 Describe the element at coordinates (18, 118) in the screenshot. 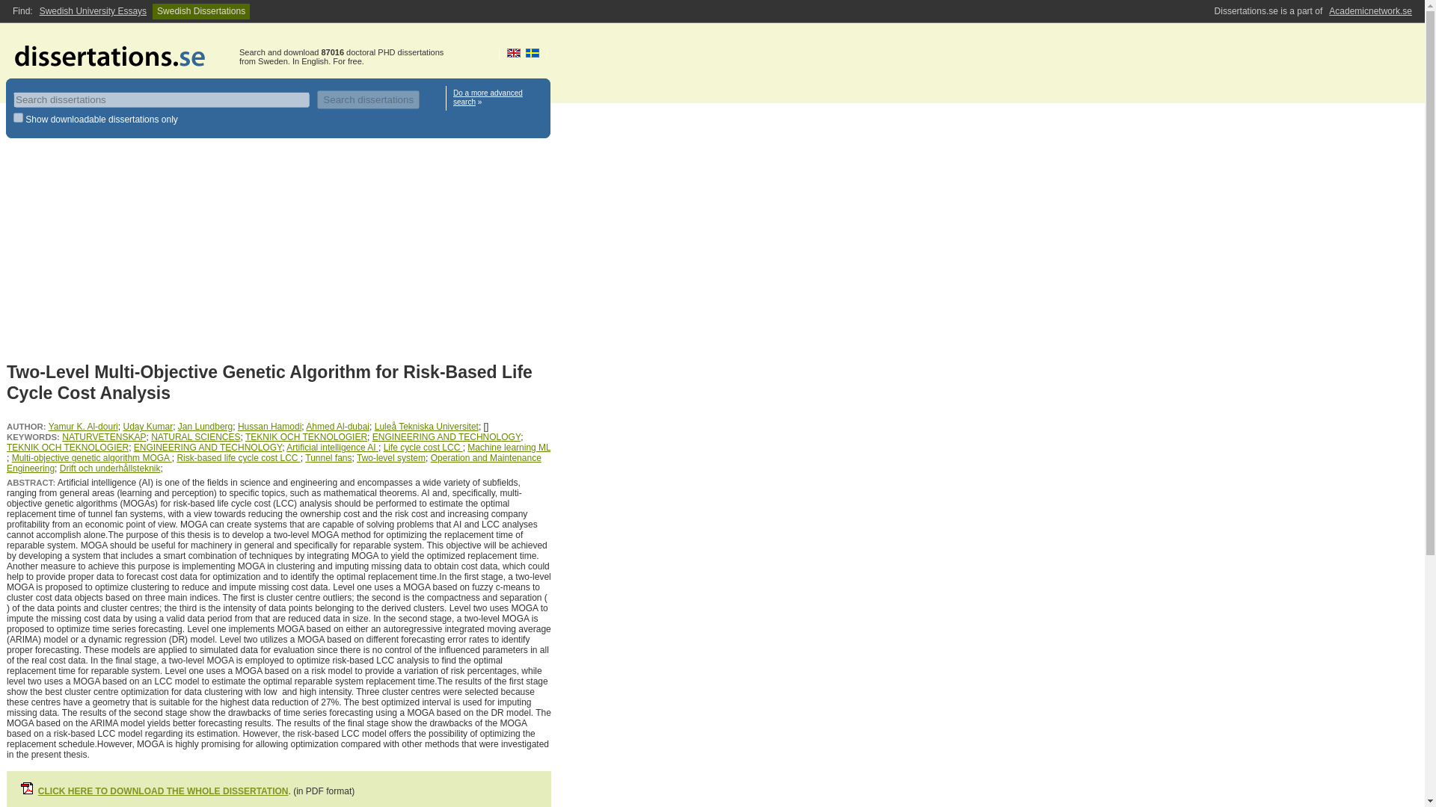

I see `y` at that location.